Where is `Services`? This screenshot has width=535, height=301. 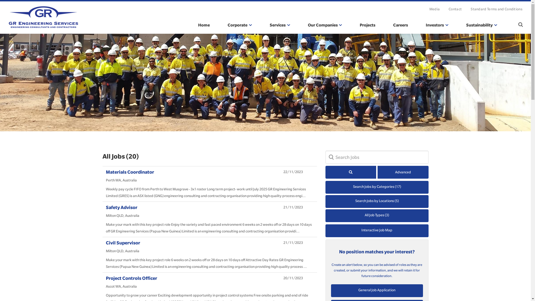
Services is located at coordinates (280, 25).